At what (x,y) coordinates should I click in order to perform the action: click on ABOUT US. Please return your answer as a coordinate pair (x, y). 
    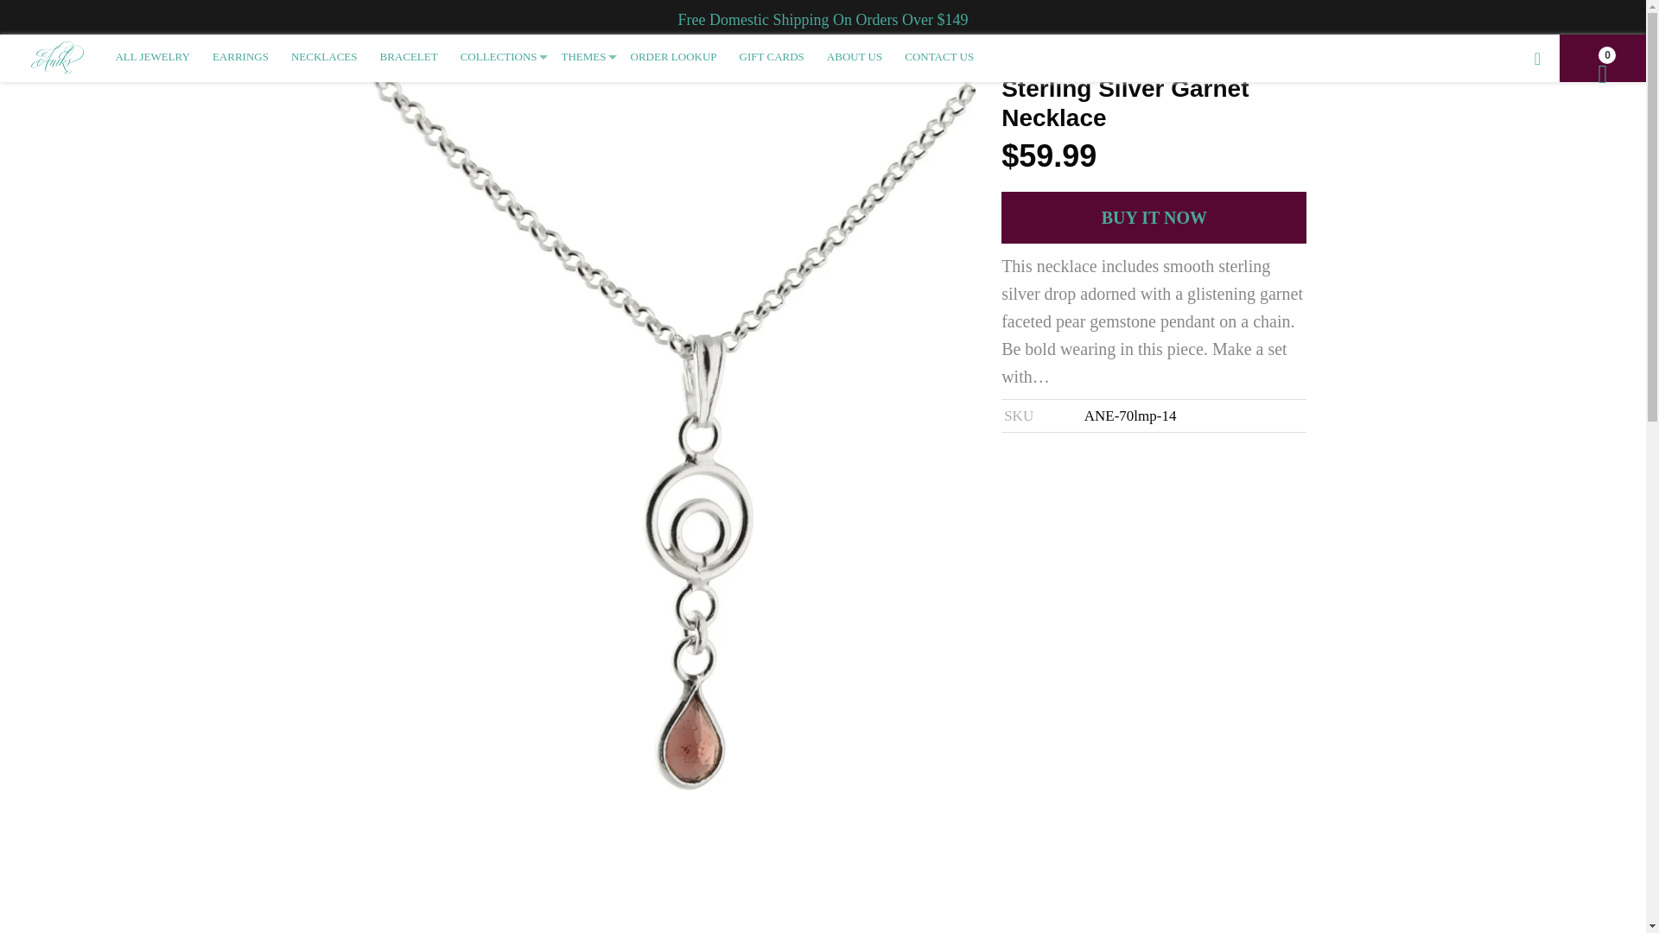
    Looking at the image, I should click on (855, 55).